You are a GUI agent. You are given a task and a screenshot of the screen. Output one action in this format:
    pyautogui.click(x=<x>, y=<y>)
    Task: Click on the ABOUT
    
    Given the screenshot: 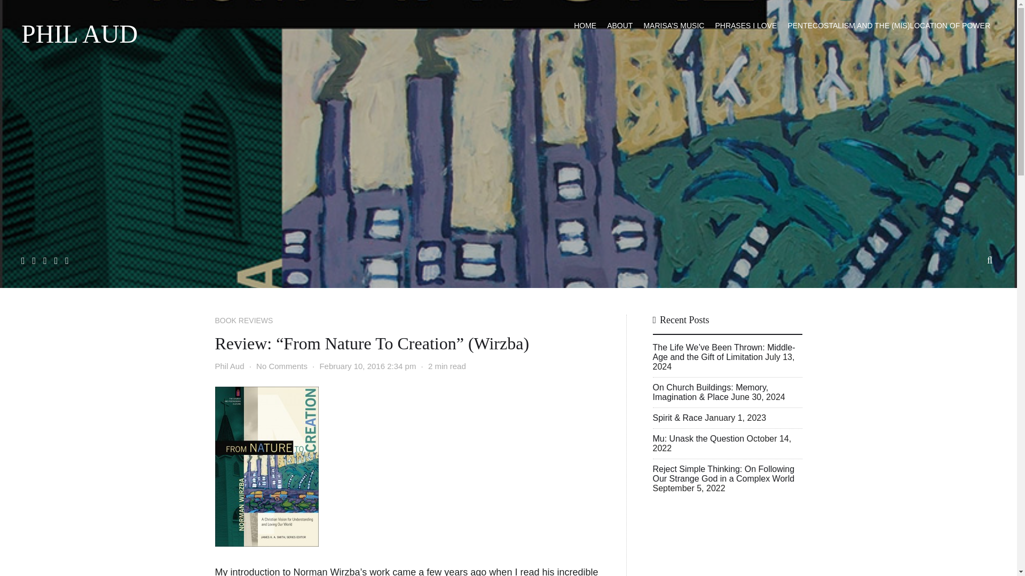 What is the action you would take?
    pyautogui.click(x=619, y=26)
    